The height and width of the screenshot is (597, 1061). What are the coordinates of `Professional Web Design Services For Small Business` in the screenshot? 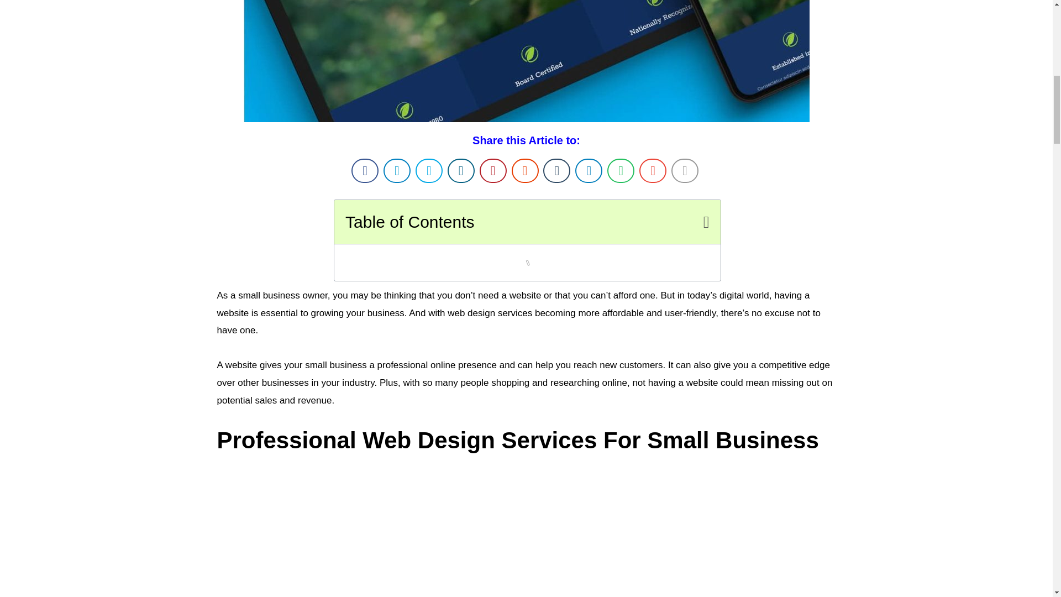 It's located at (526, 543).